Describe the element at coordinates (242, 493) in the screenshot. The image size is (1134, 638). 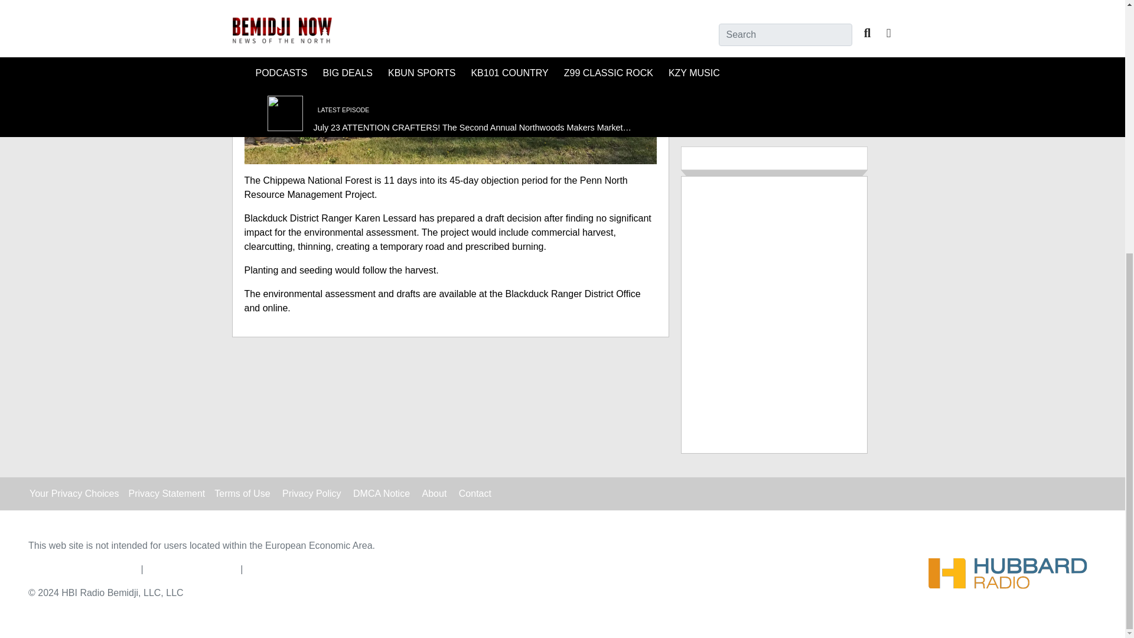
I see `Terms of Use` at that location.